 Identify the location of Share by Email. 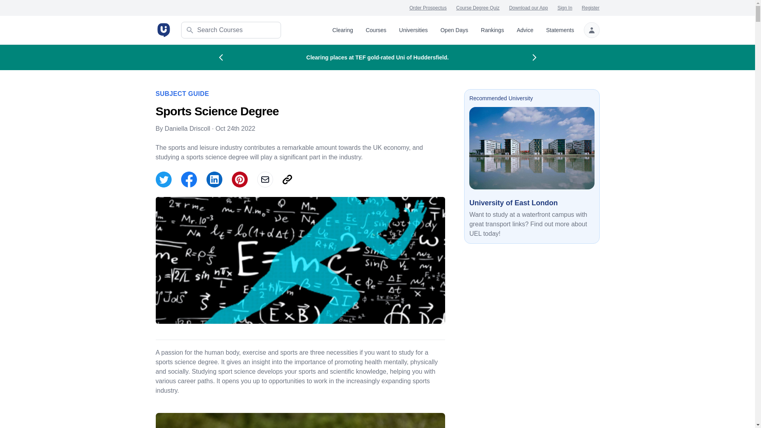
(265, 180).